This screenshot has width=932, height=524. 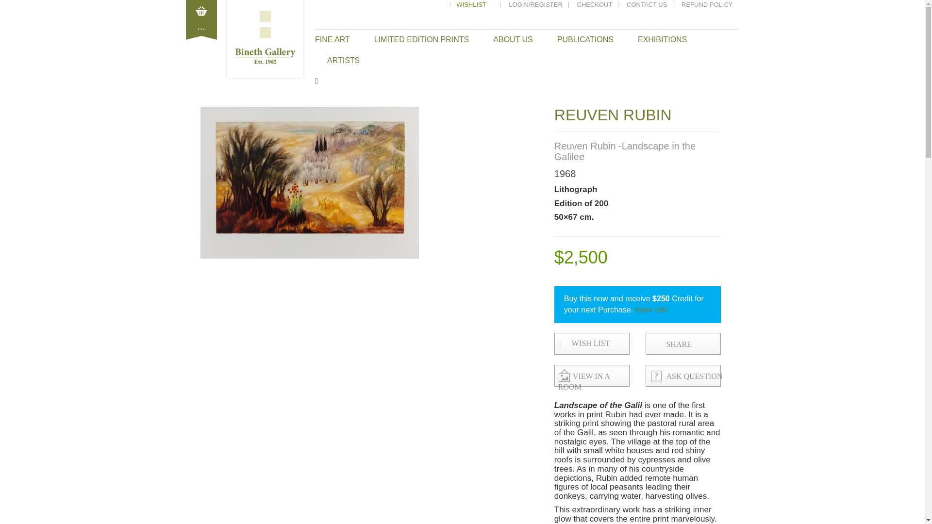 What do you see at coordinates (343, 60) in the screenshot?
I see `ARTISTS` at bounding box center [343, 60].